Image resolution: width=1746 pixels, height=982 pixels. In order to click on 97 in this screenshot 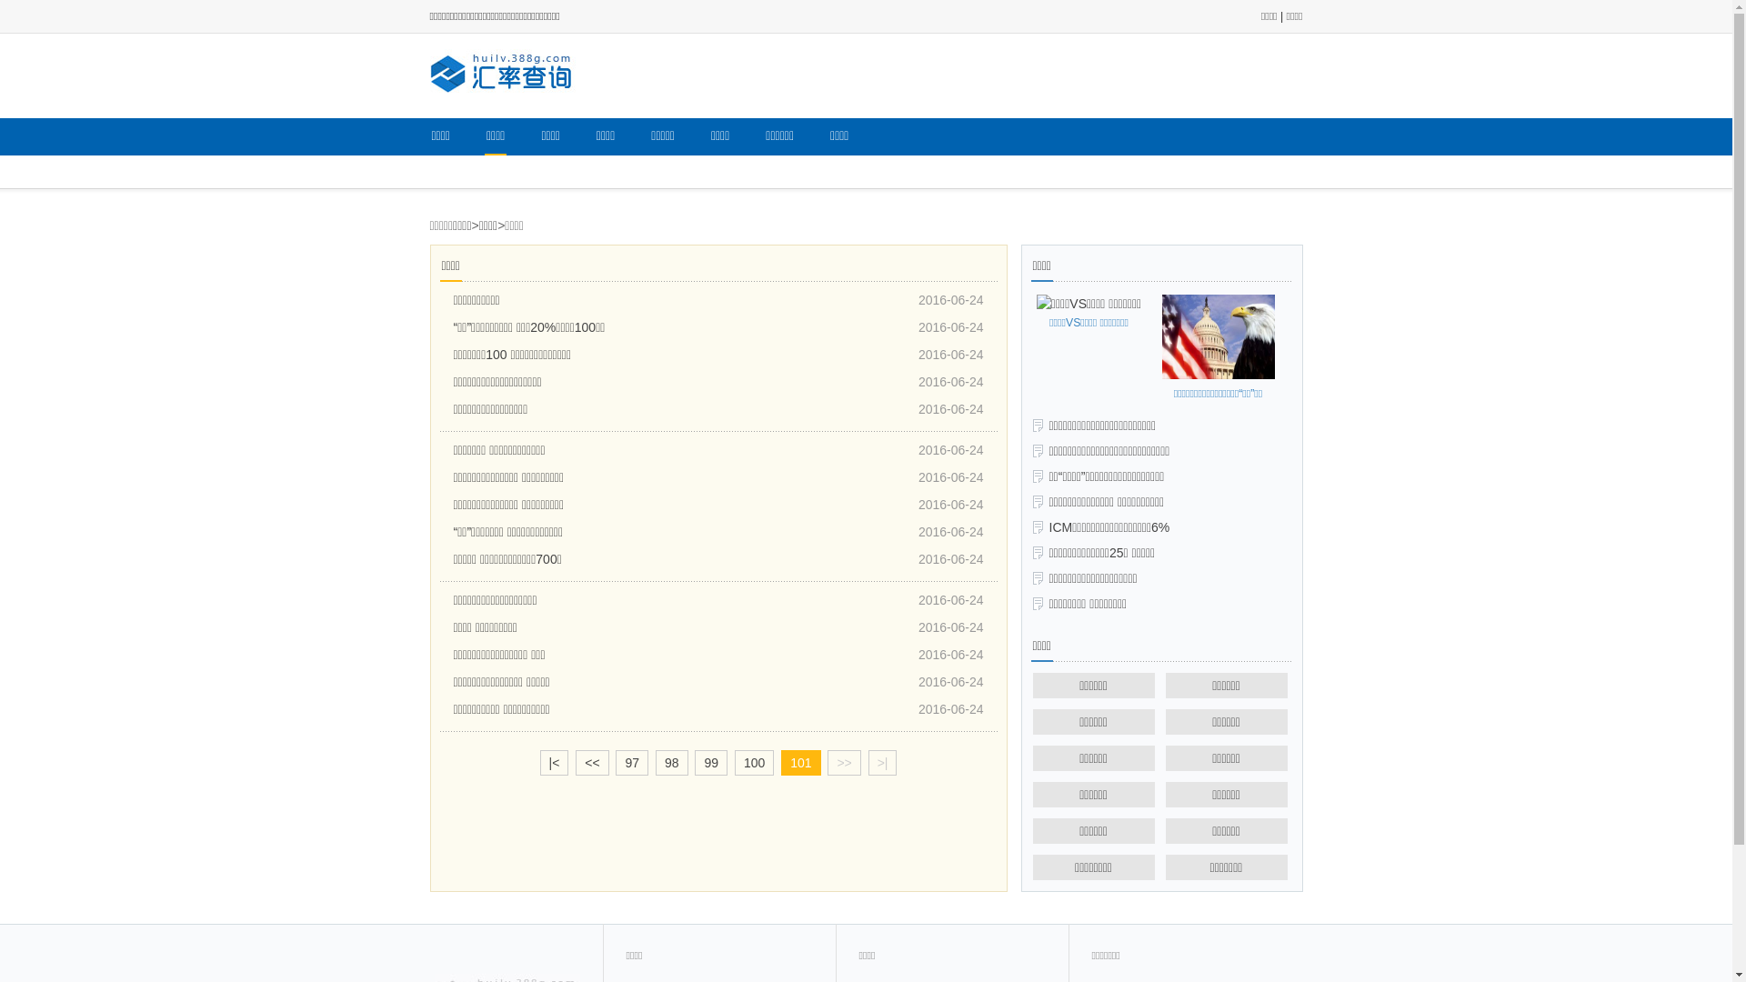, I will do `click(632, 763)`.